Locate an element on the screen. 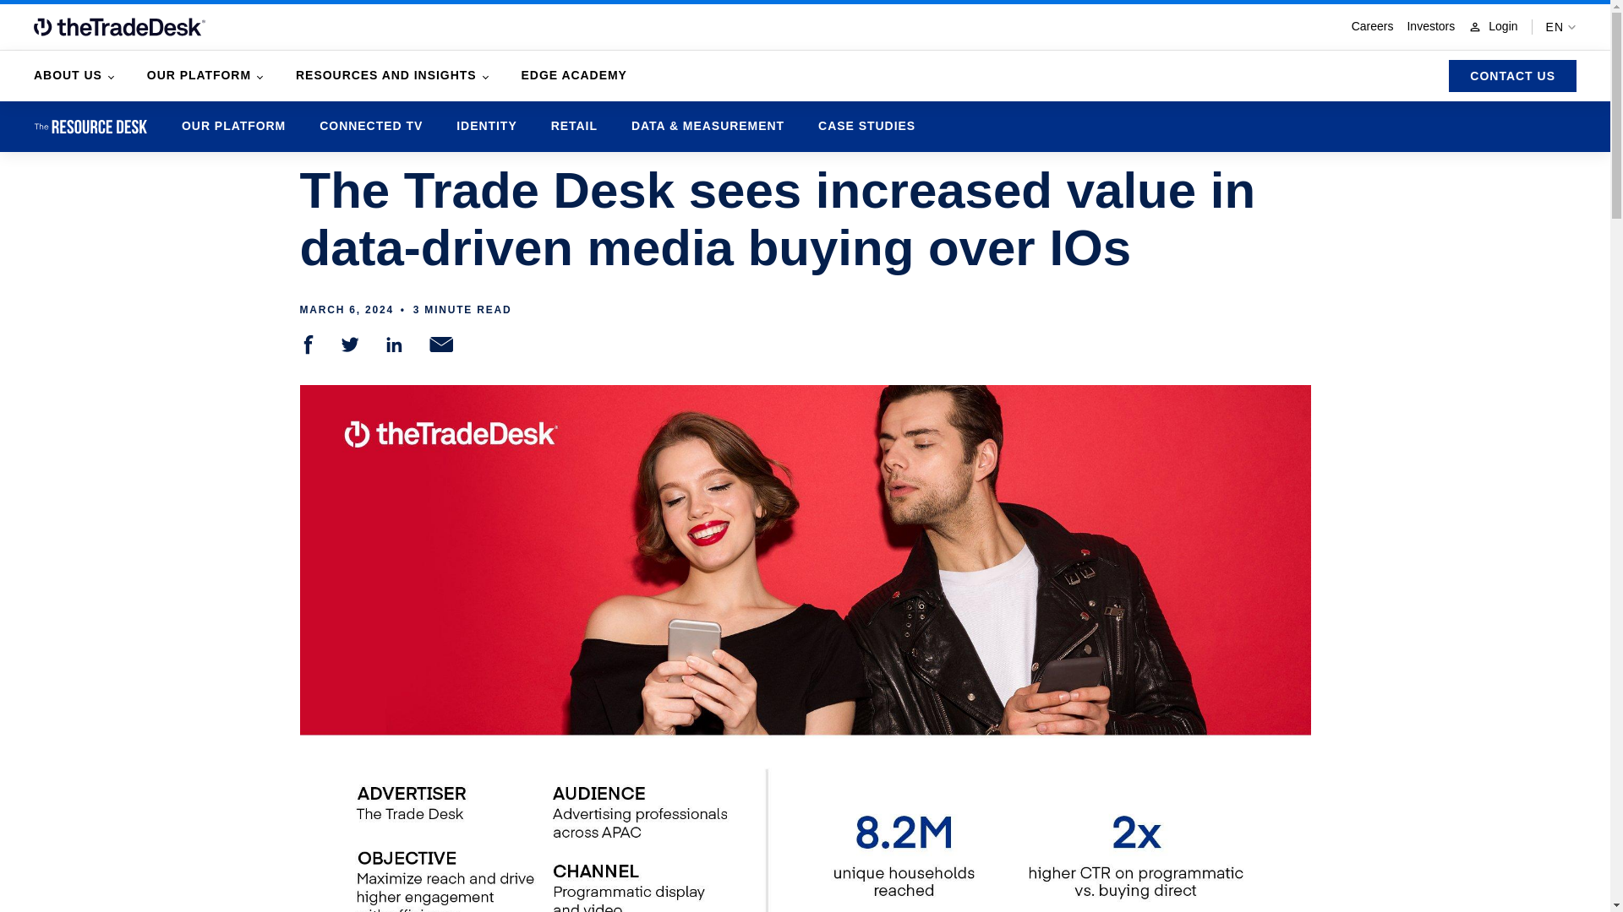 This screenshot has width=1623, height=912. CONNECTED TV is located at coordinates (370, 126).